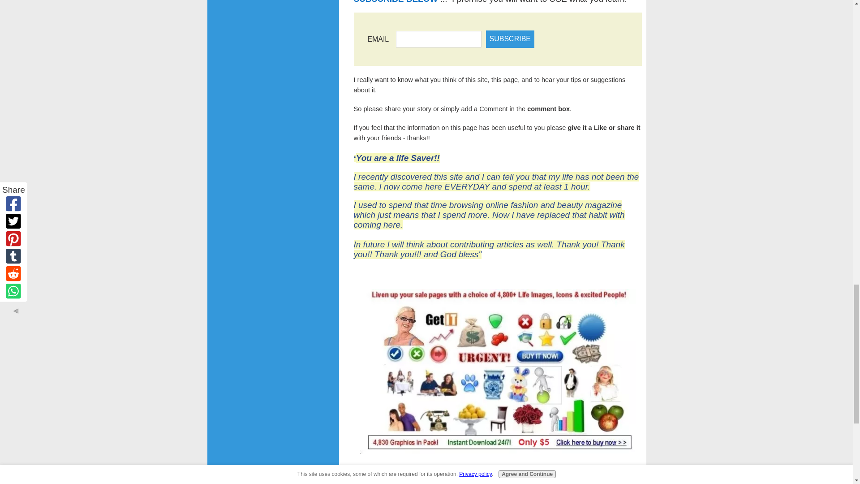  What do you see at coordinates (368, 467) in the screenshot?
I see `Contact Us` at bounding box center [368, 467].